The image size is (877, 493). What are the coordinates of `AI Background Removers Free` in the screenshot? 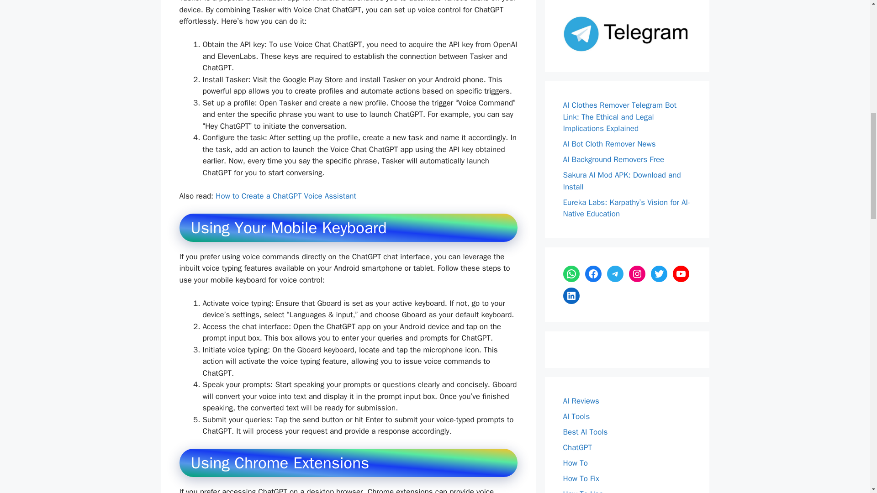 It's located at (613, 159).